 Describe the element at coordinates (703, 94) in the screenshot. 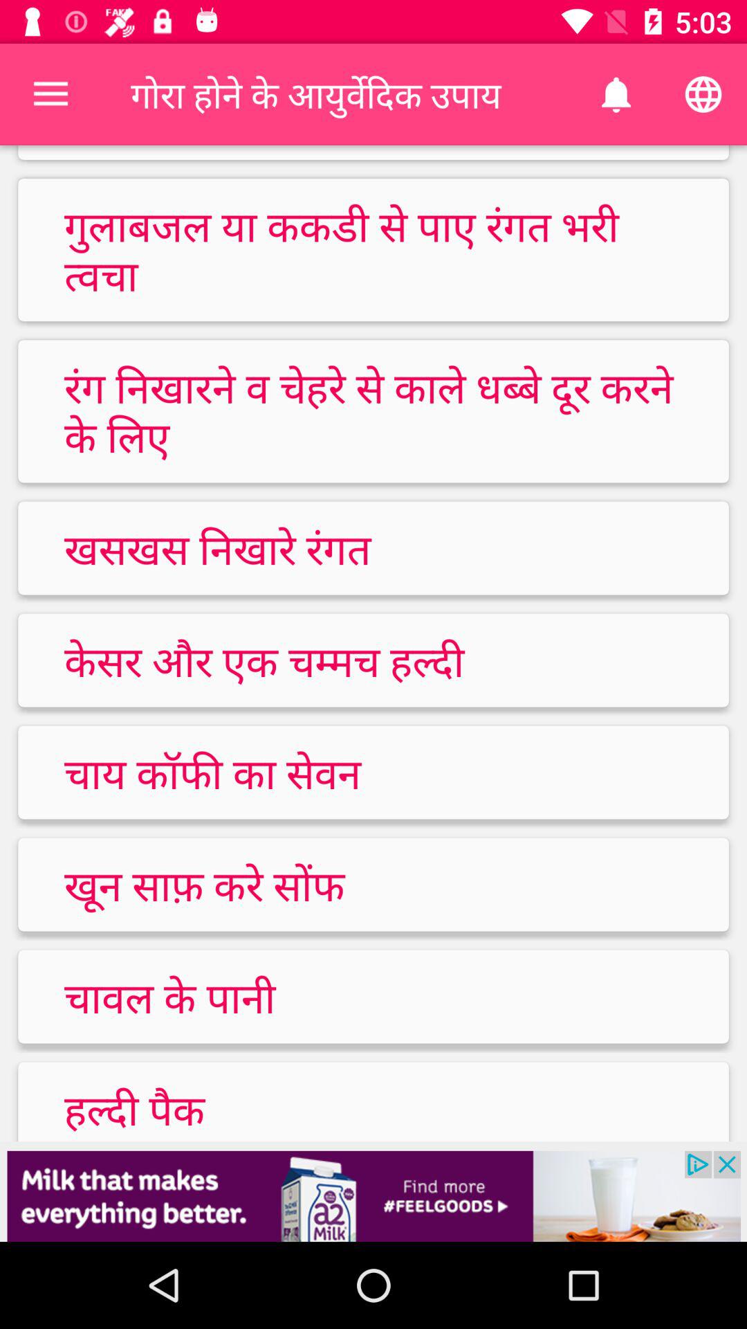

I see `select the browse icon` at that location.